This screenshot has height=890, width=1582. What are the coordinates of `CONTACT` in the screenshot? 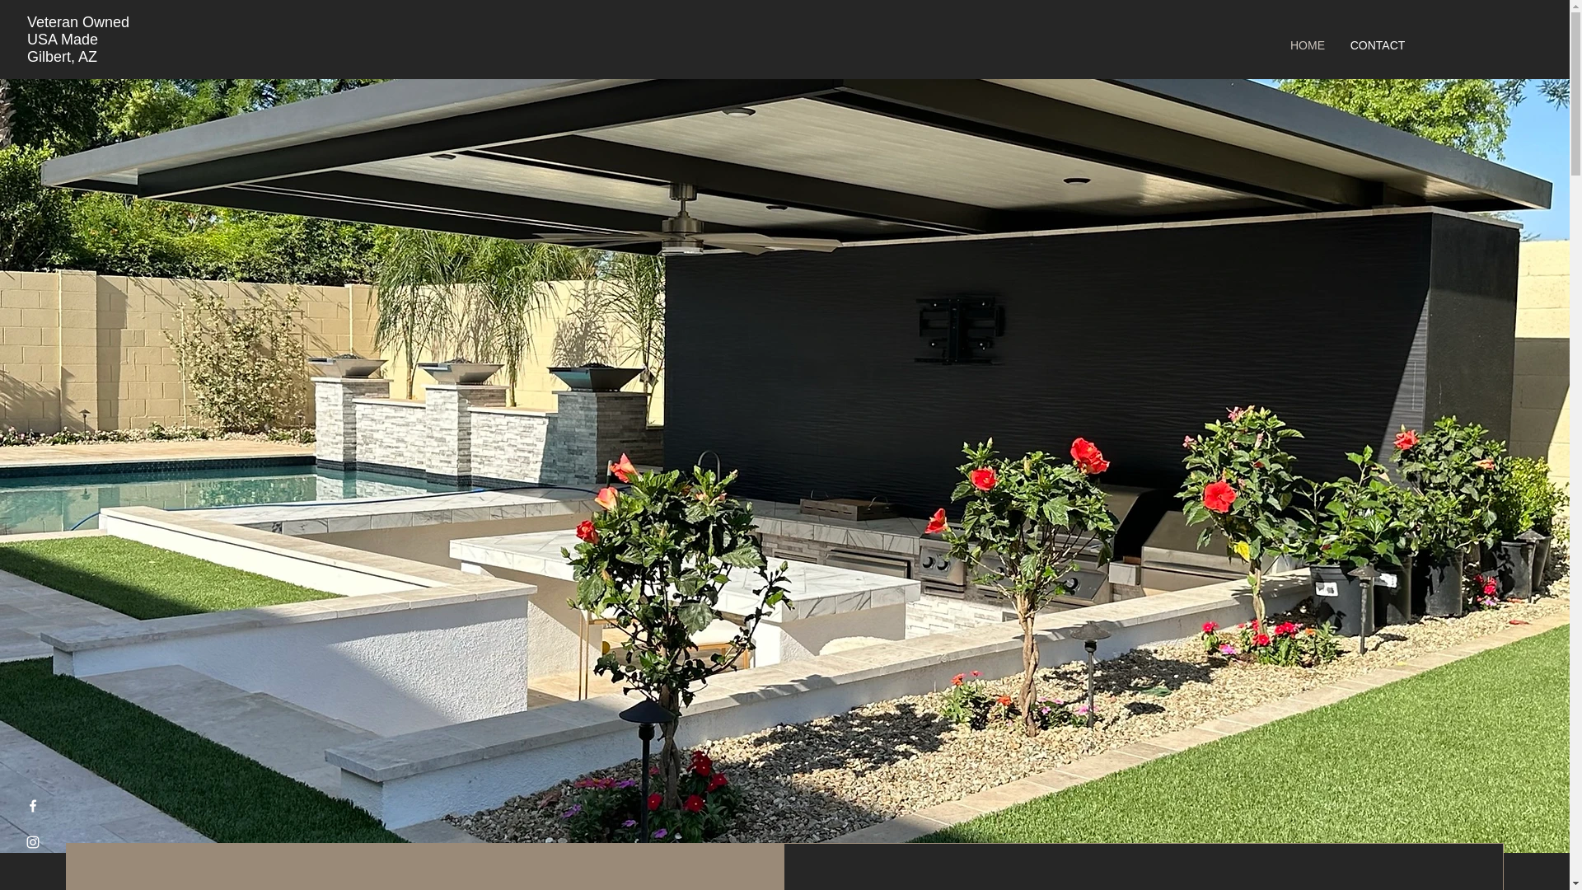 It's located at (1377, 44).